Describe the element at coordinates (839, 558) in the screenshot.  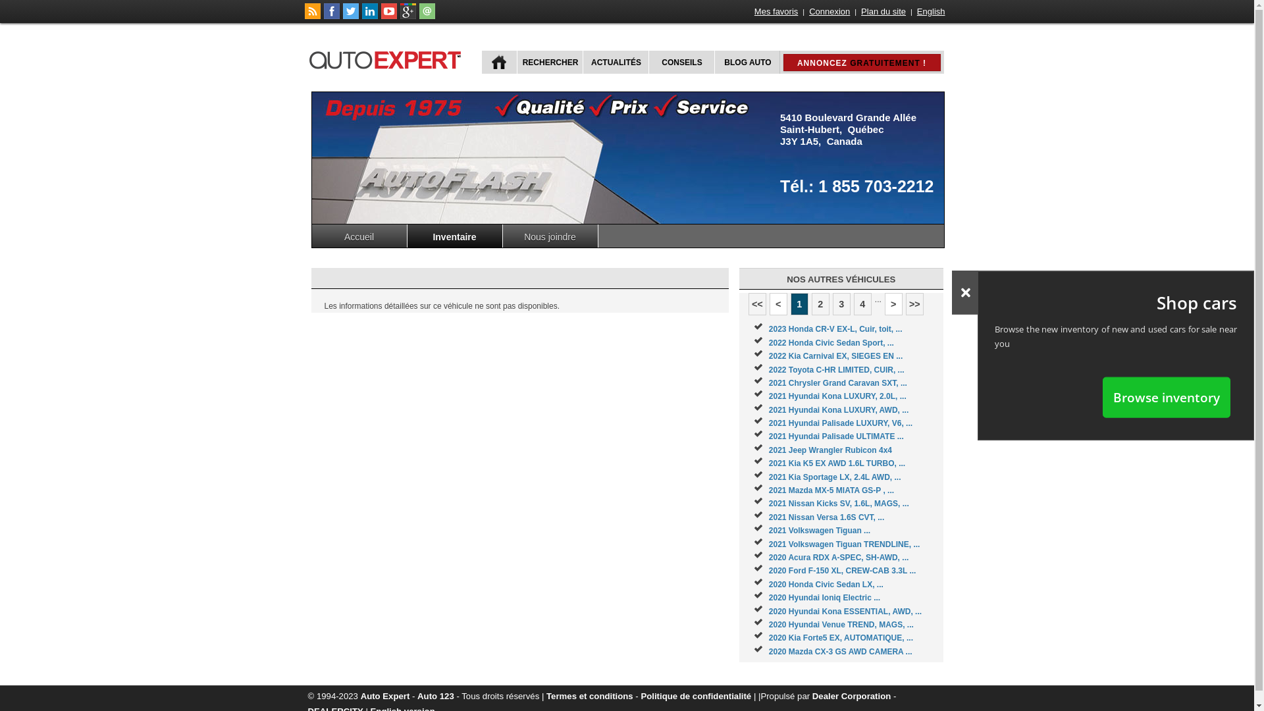
I see `2020 Acura RDX A-SPEC, SH-AWD, ...` at that location.